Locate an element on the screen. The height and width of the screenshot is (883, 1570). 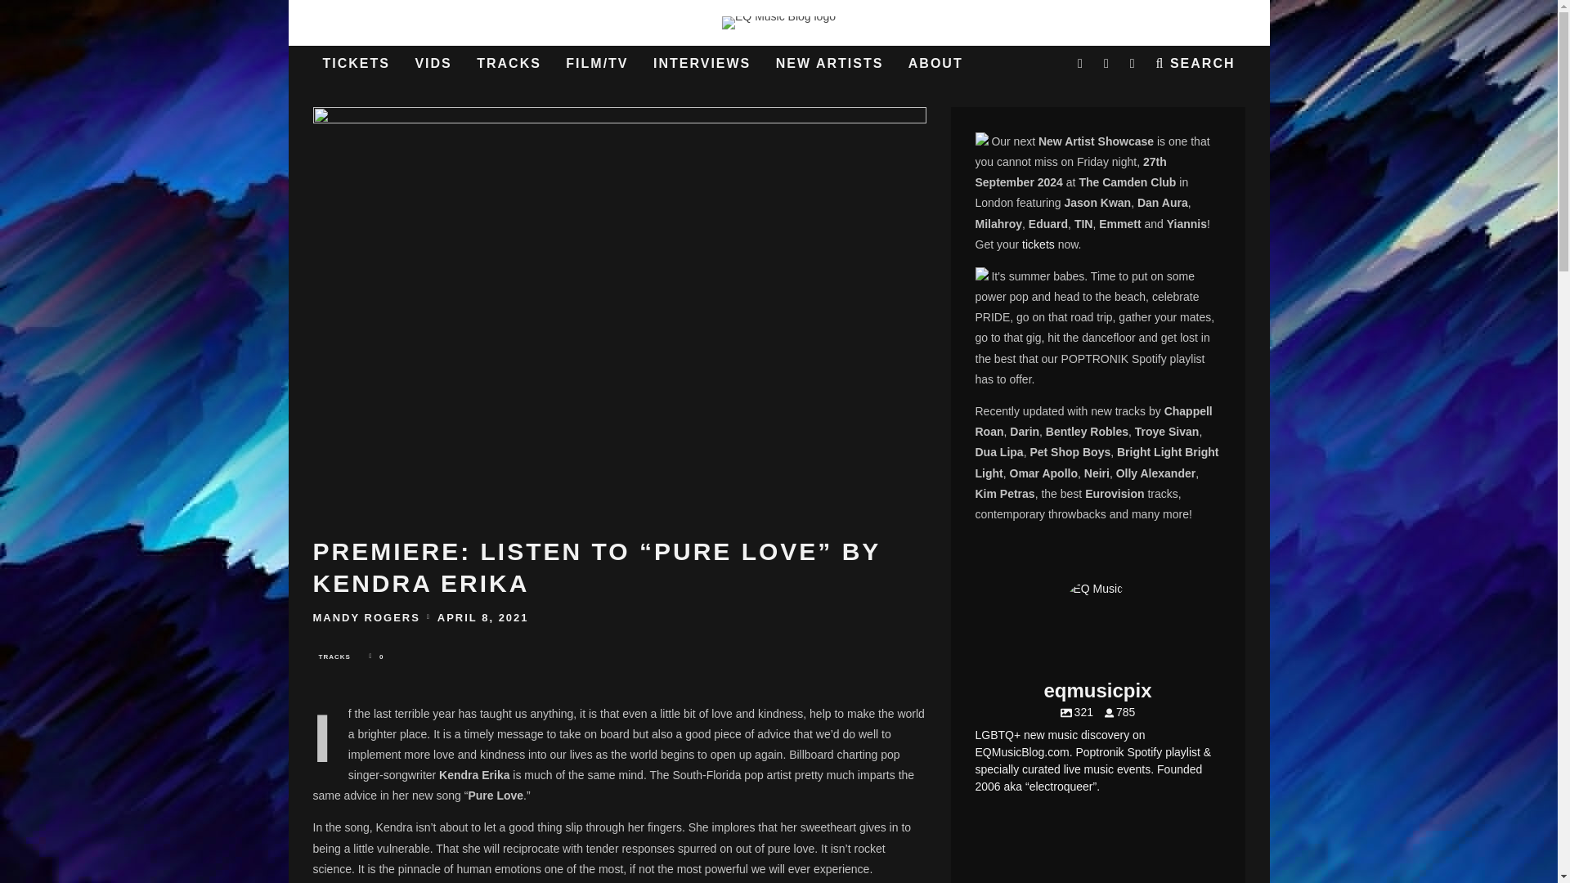
TRACKS is located at coordinates (509, 64).